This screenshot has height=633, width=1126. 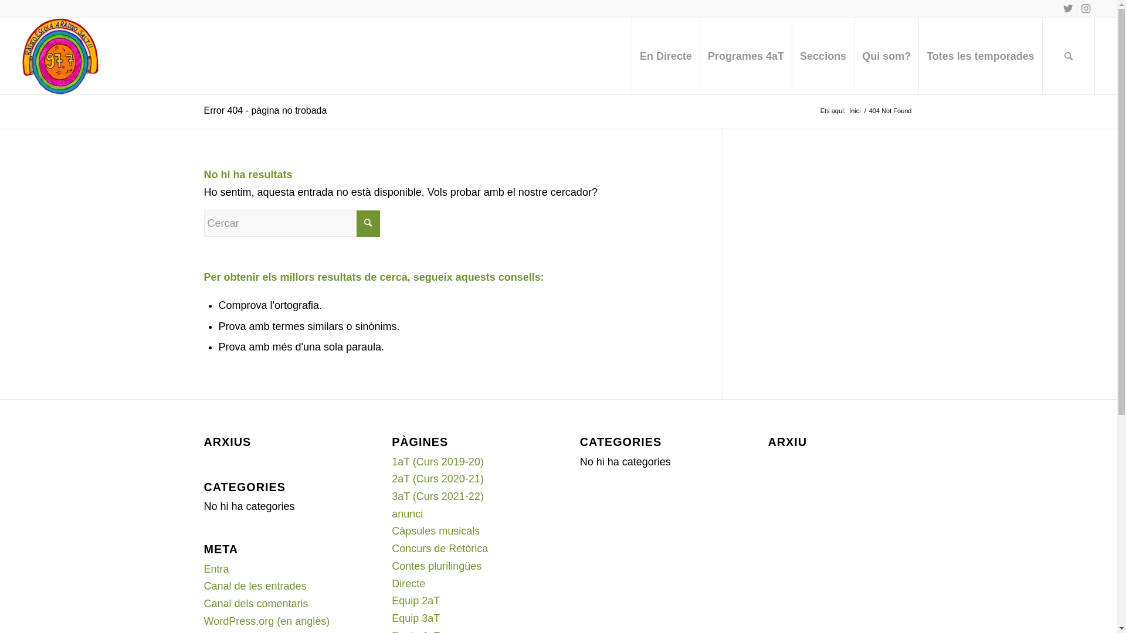 What do you see at coordinates (437, 462) in the screenshot?
I see `1aT (Curs 2019-20)` at bounding box center [437, 462].